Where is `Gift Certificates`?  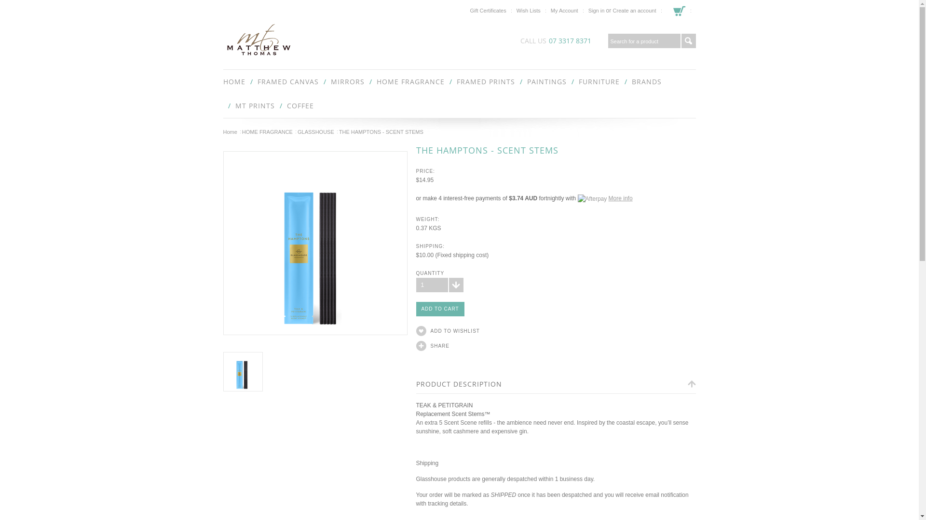 Gift Certificates is located at coordinates (488, 11).